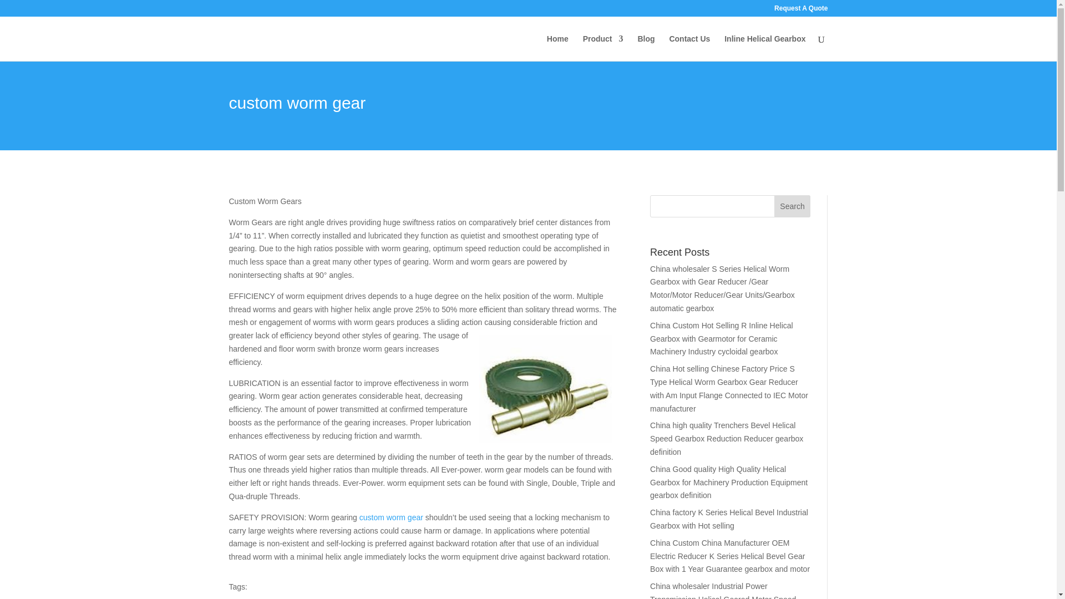  I want to click on Search, so click(792, 206).